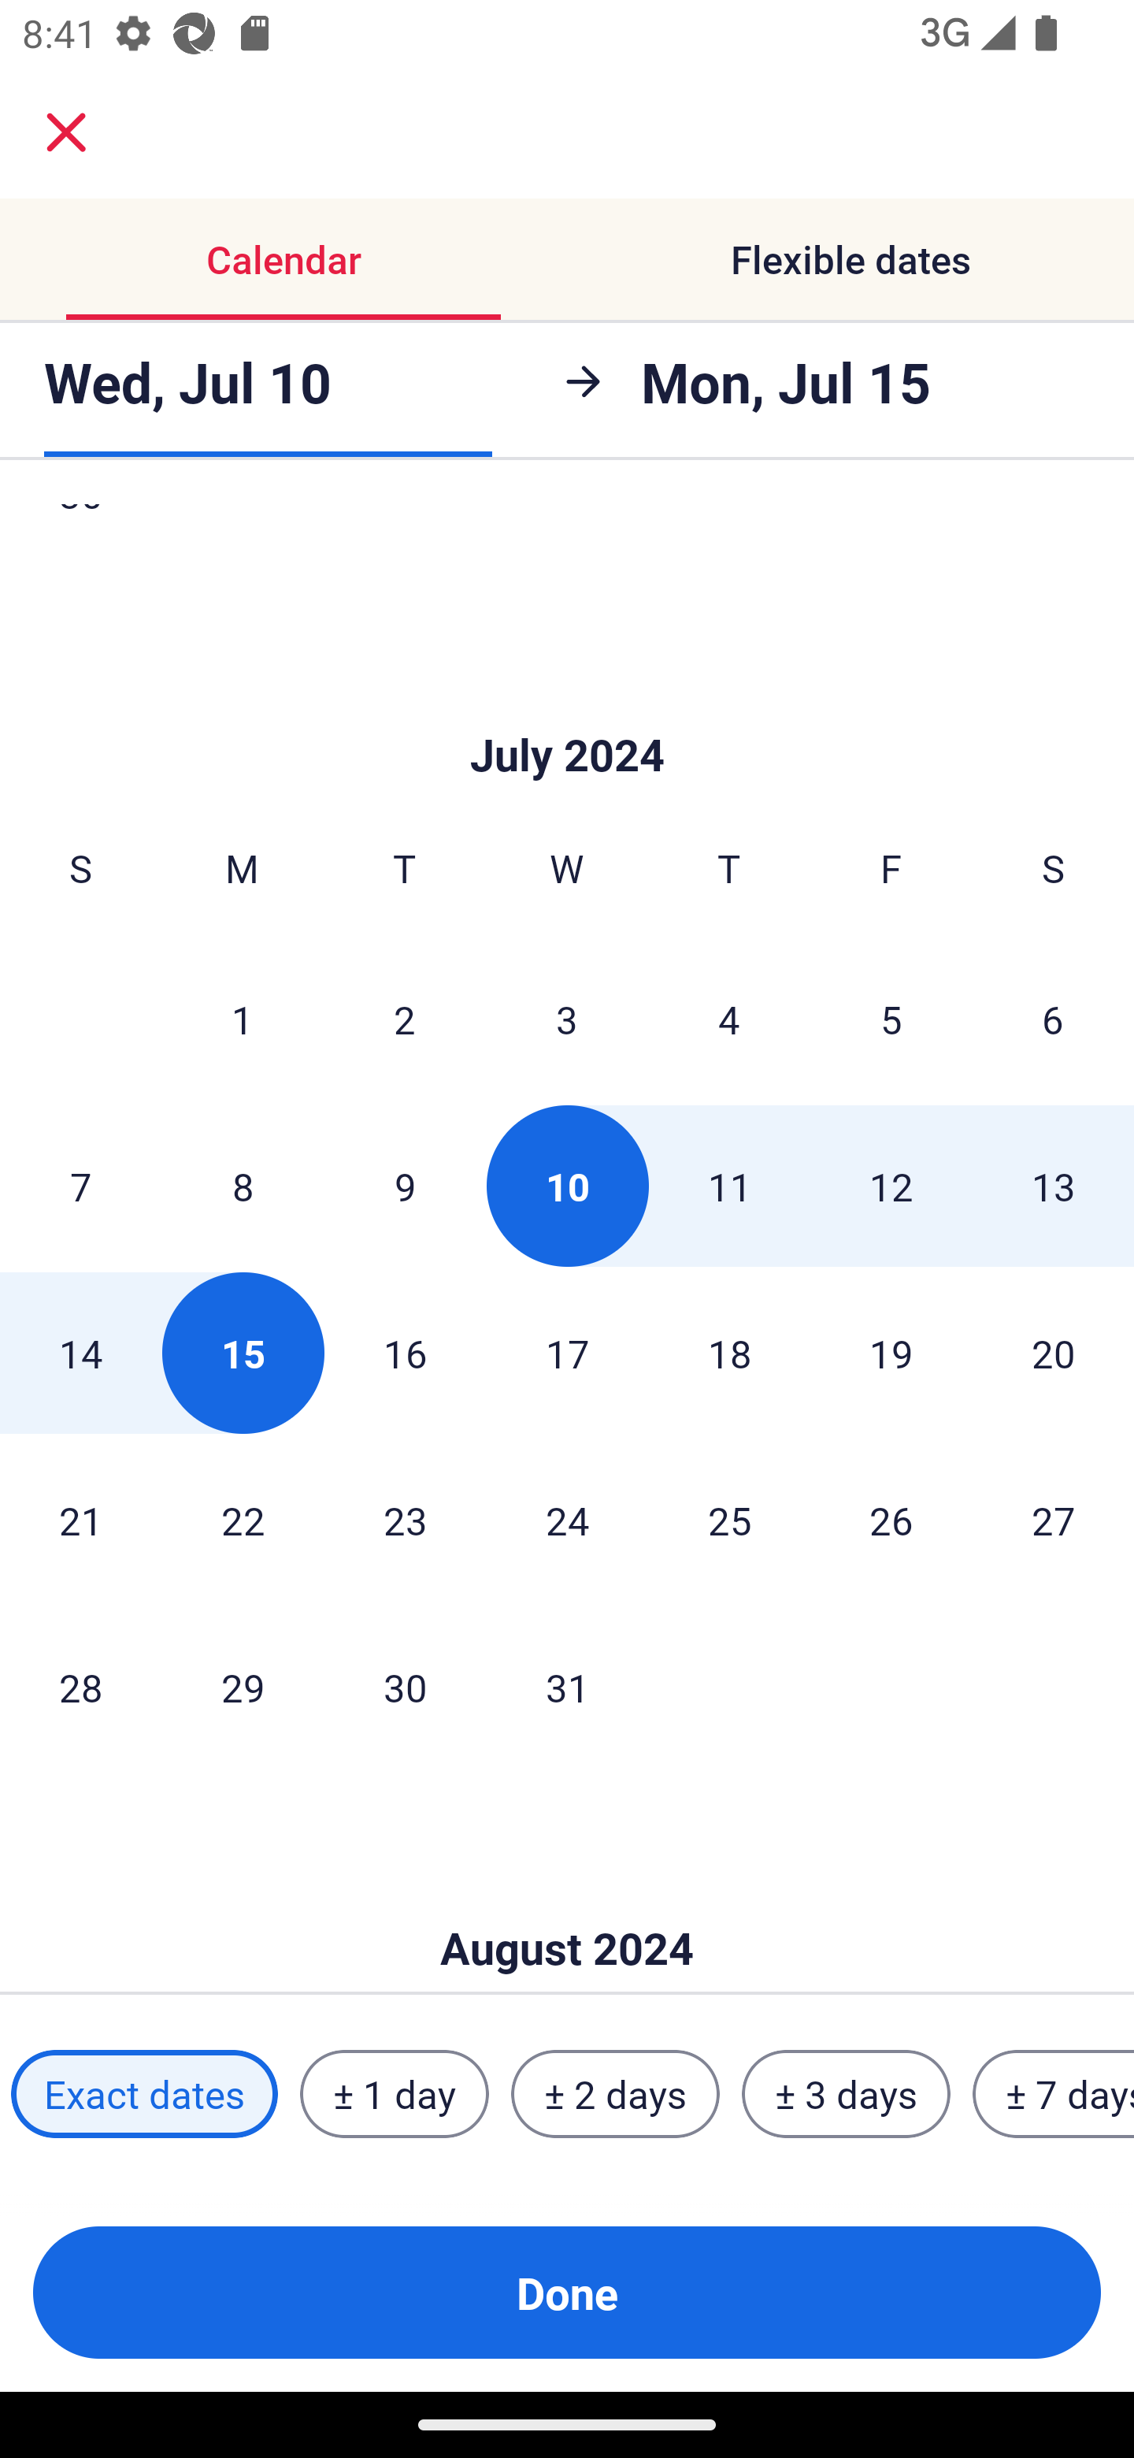 Image resolution: width=1134 pixels, height=2458 pixels. What do you see at coordinates (567, 1688) in the screenshot?
I see `31 Wednesday, July 31, 2024` at bounding box center [567, 1688].